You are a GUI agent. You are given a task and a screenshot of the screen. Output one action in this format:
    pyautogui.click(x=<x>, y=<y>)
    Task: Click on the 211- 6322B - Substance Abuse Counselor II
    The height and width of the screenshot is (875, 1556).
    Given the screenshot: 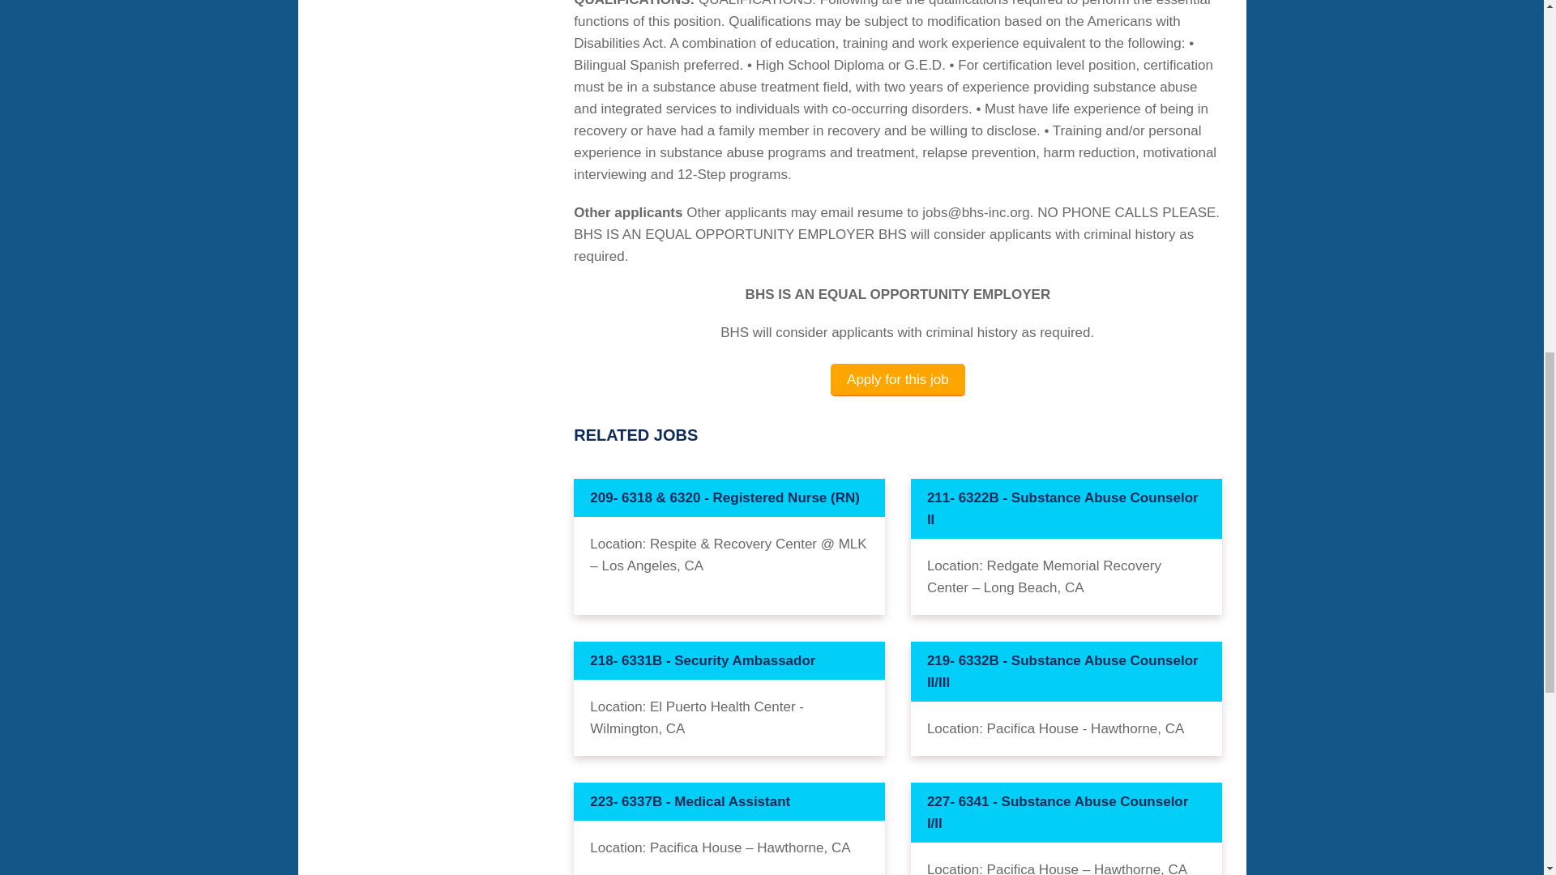 What is the action you would take?
    pyautogui.click(x=1066, y=509)
    